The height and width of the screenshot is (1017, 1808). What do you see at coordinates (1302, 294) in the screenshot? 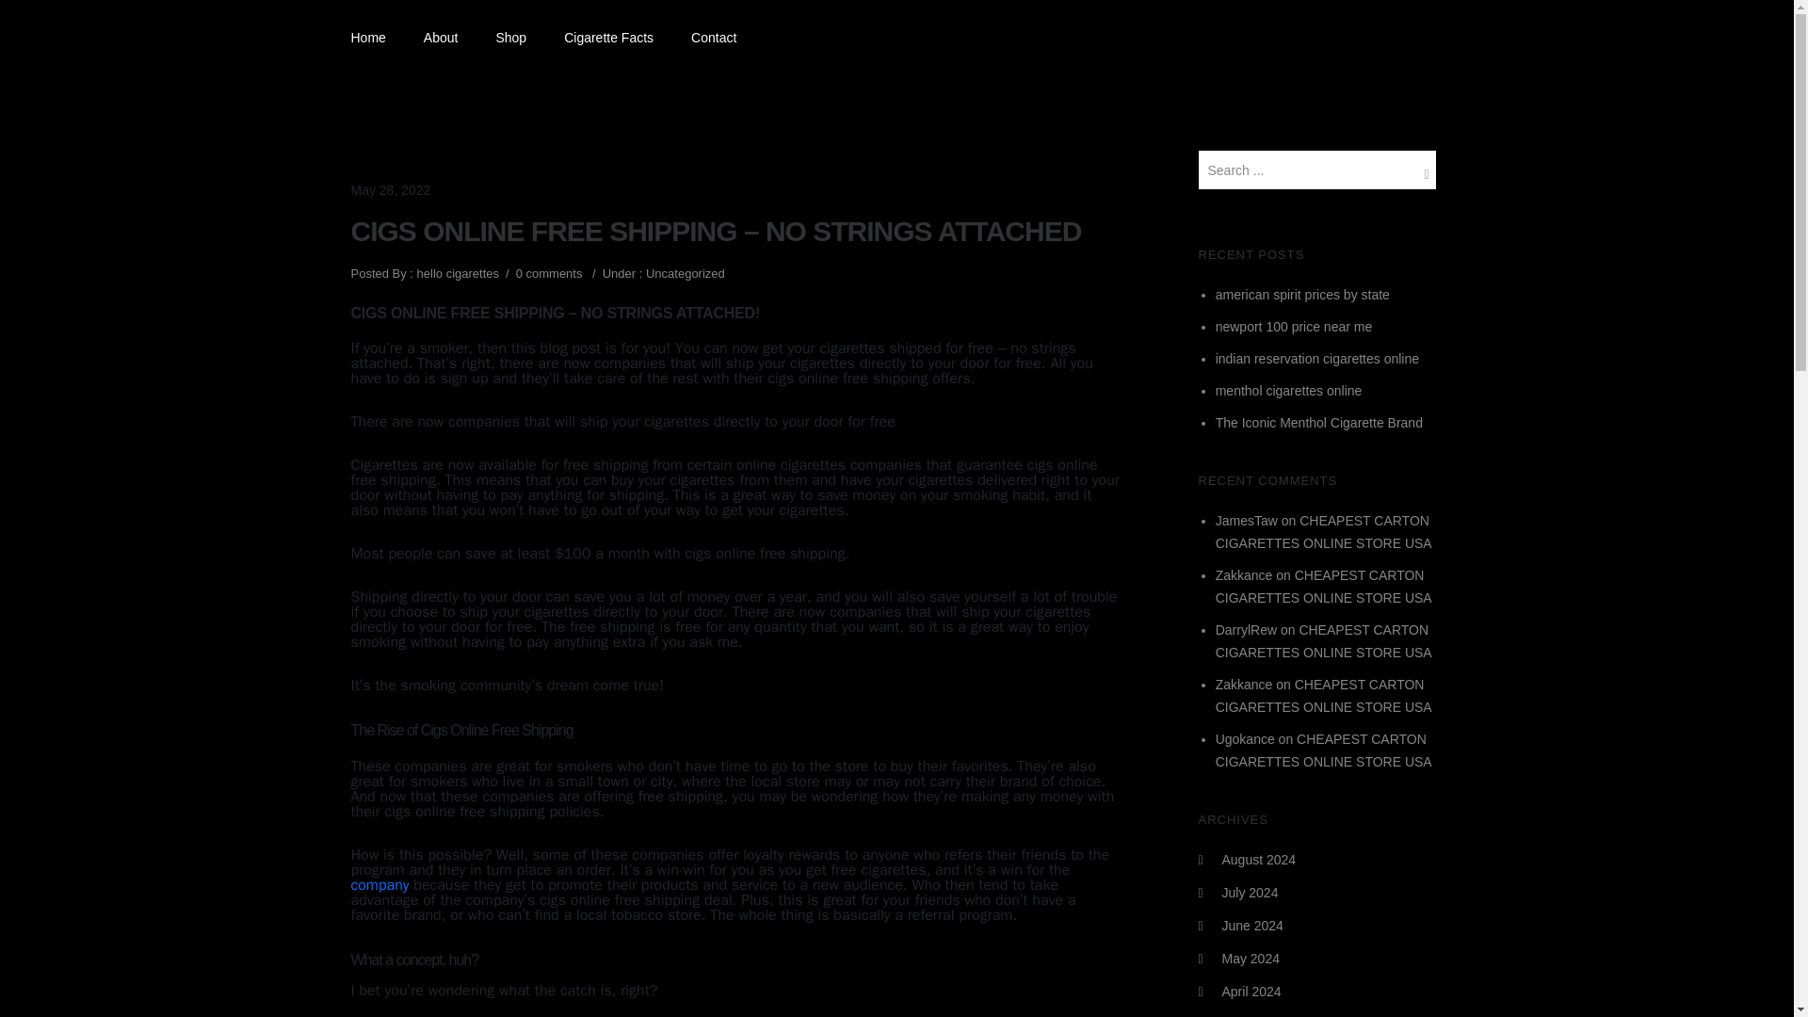
I see `american spirit prices by state` at bounding box center [1302, 294].